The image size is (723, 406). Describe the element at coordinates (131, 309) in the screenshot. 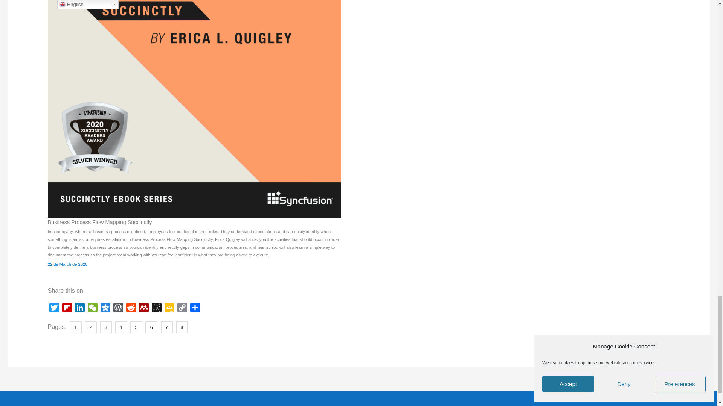

I see `Reddit` at that location.